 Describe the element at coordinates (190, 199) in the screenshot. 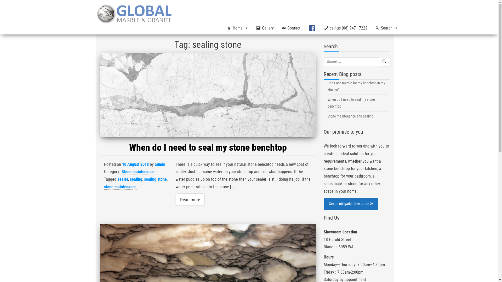

I see `Read more` at that location.